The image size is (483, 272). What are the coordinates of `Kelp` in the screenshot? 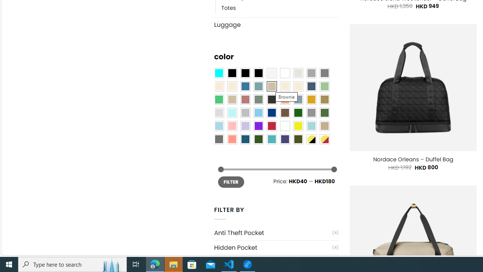 It's located at (325, 100).